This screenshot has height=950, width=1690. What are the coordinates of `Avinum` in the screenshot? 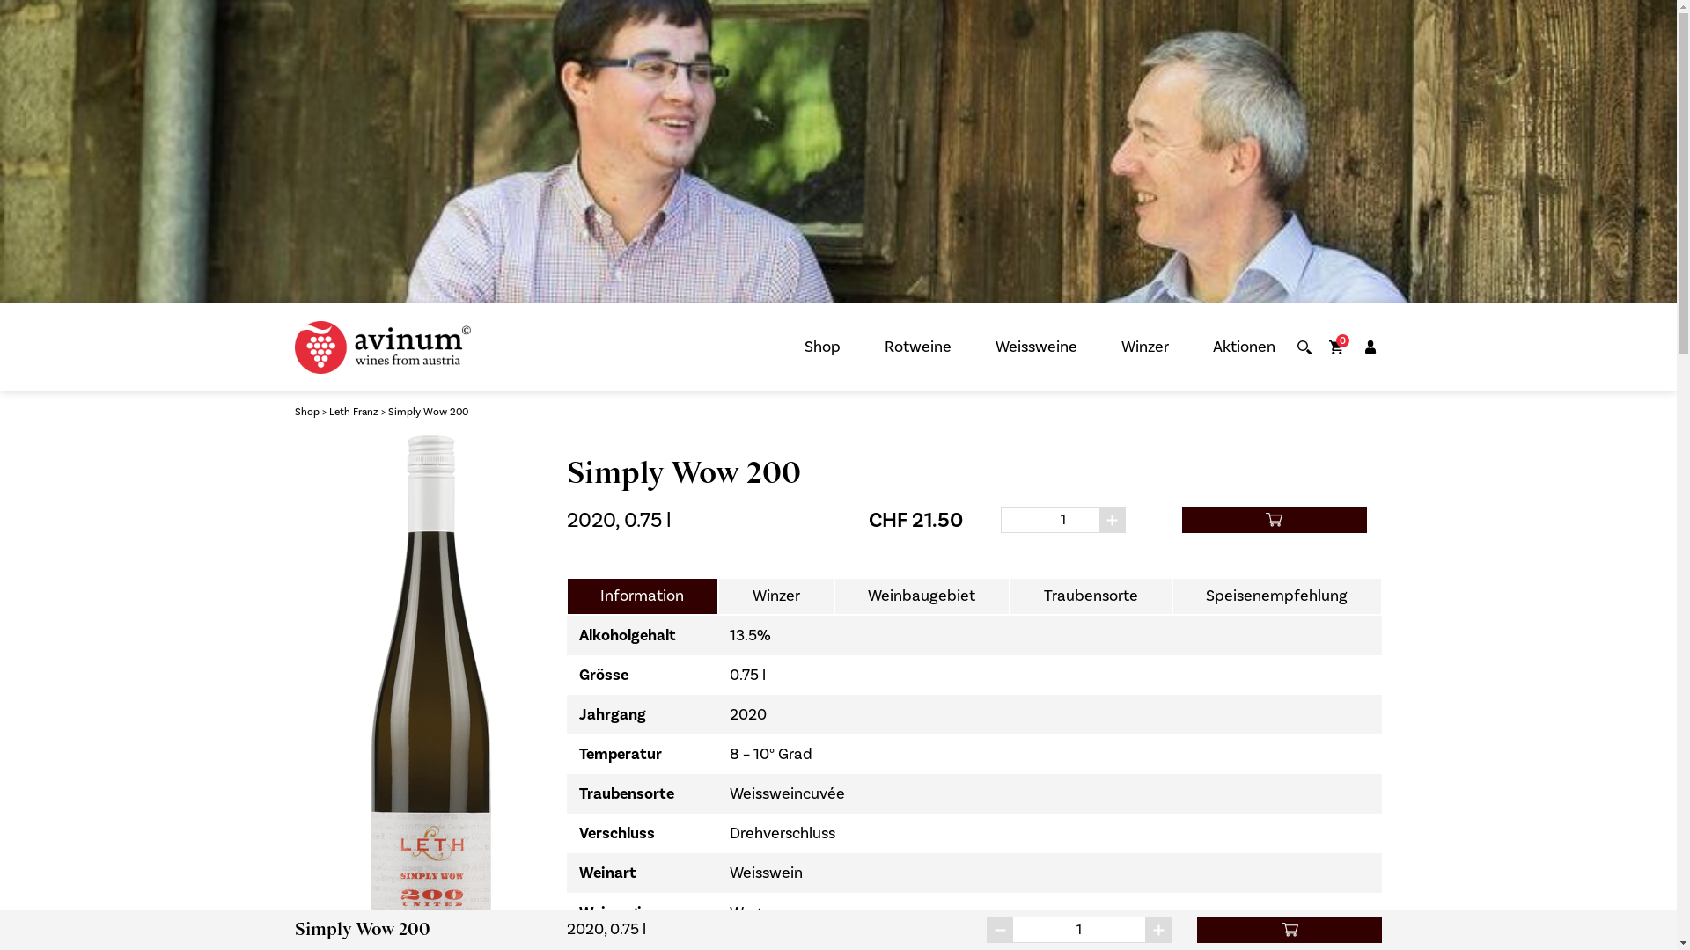 It's located at (383, 347).